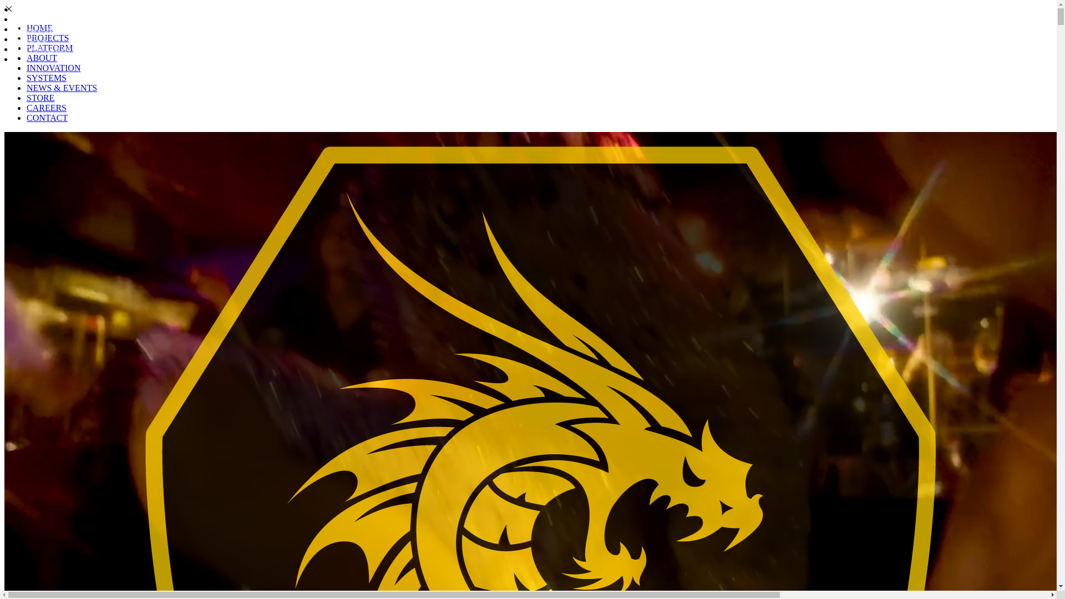 This screenshot has width=1065, height=599. What do you see at coordinates (48, 38) in the screenshot?
I see `PROJECTS` at bounding box center [48, 38].